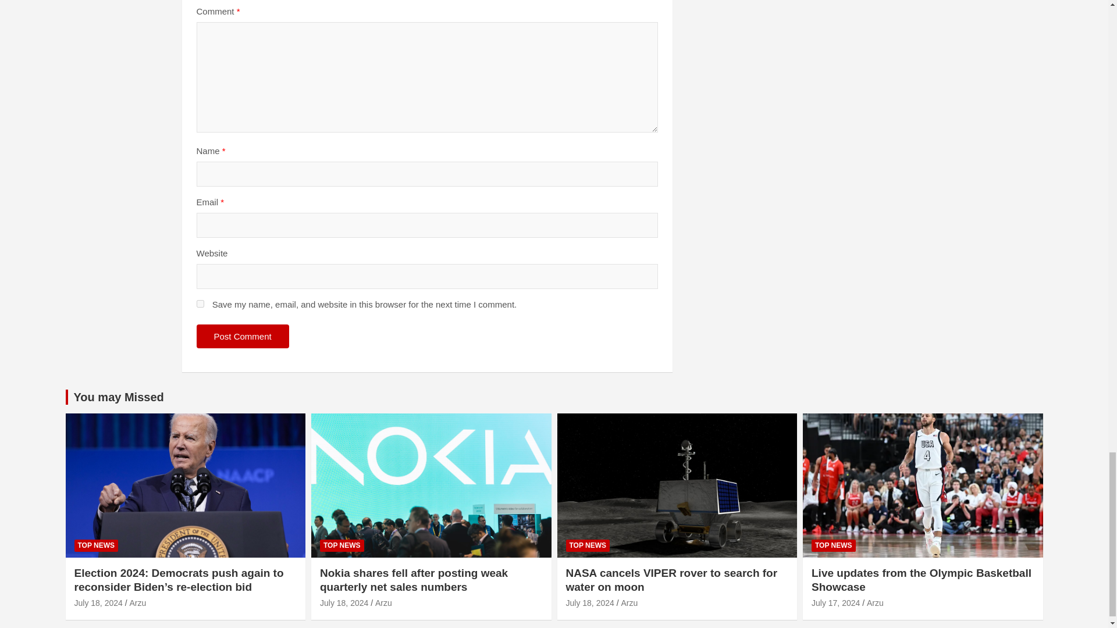  What do you see at coordinates (97, 545) in the screenshot?
I see `TOP NEWS` at bounding box center [97, 545].